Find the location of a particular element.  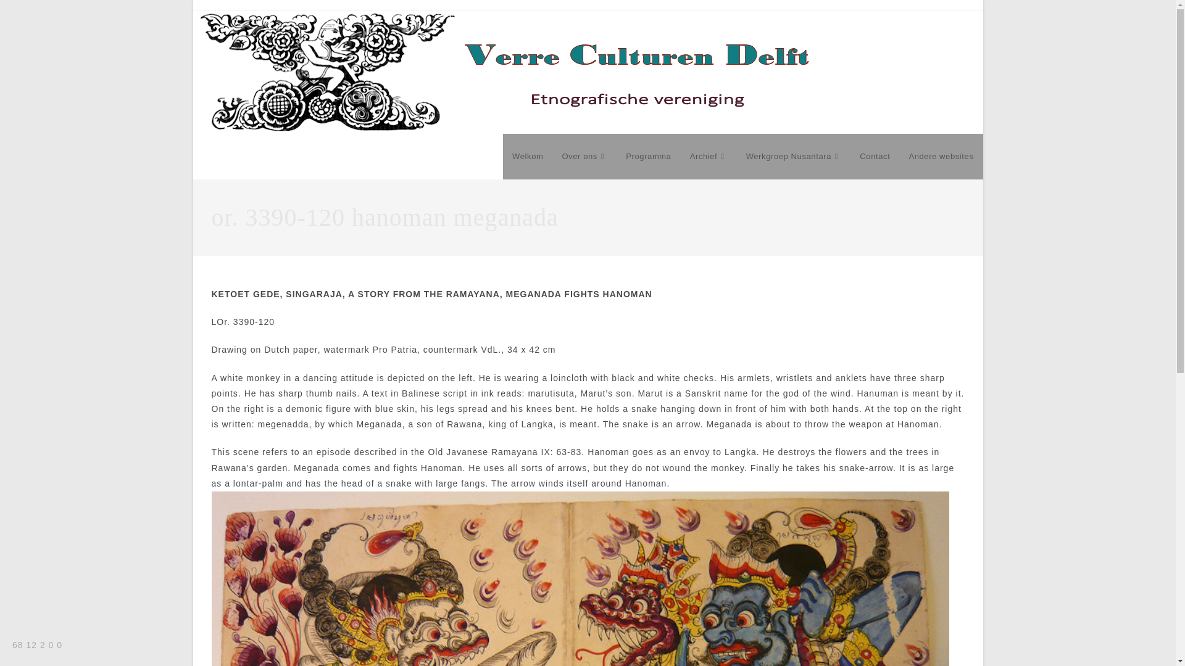

Werkgroep Nusantara is located at coordinates (794, 157).